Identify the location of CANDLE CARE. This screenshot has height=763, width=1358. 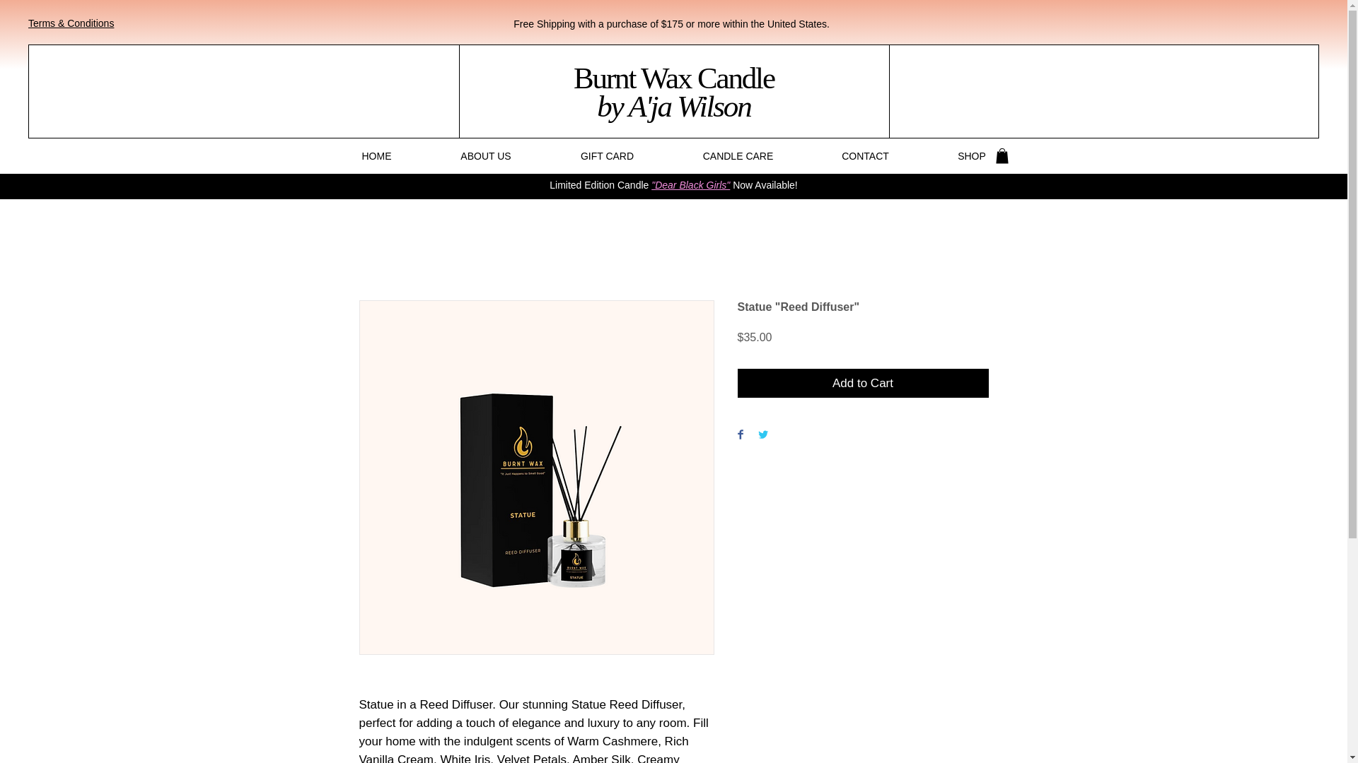
(738, 155).